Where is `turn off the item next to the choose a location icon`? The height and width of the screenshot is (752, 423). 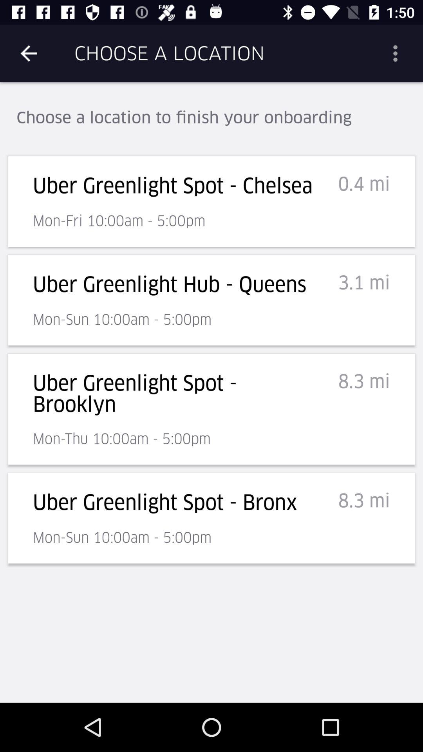 turn off the item next to the choose a location icon is located at coordinates (398, 53).